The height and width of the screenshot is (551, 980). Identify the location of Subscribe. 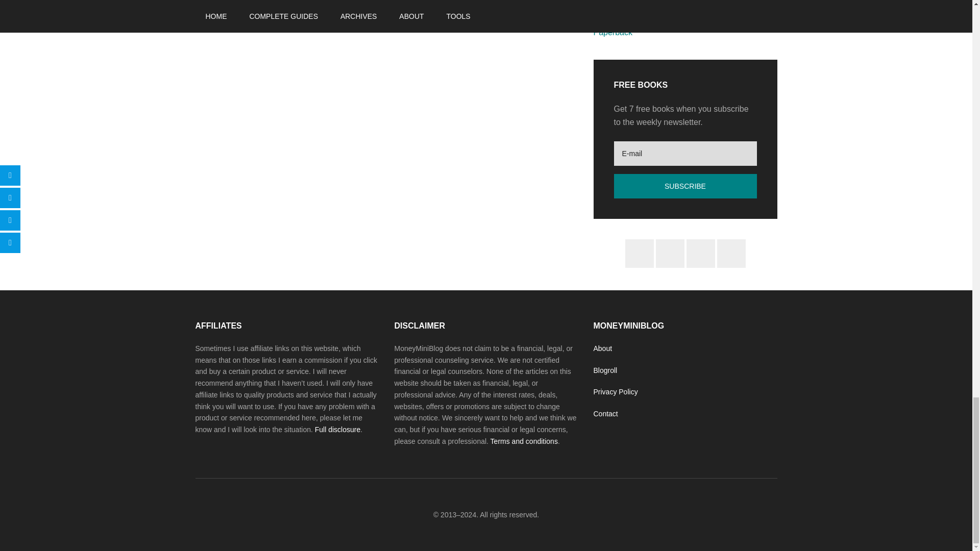
(685, 186).